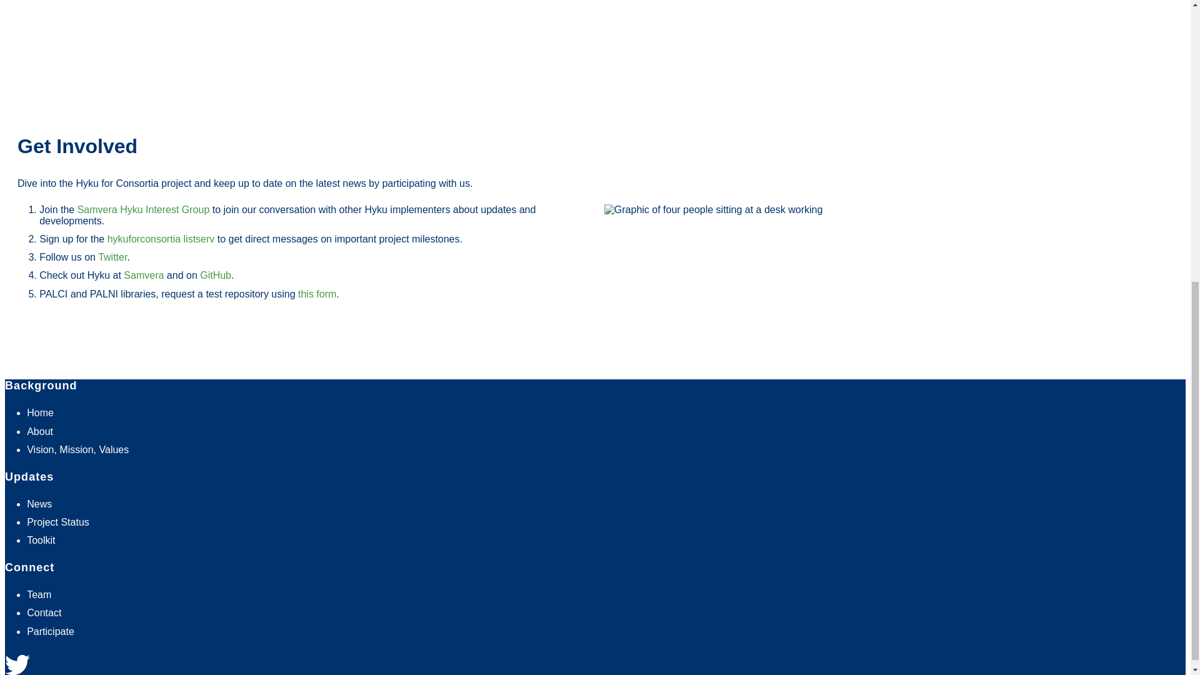  I want to click on Samvera Hyku Interest Group, so click(144, 210).